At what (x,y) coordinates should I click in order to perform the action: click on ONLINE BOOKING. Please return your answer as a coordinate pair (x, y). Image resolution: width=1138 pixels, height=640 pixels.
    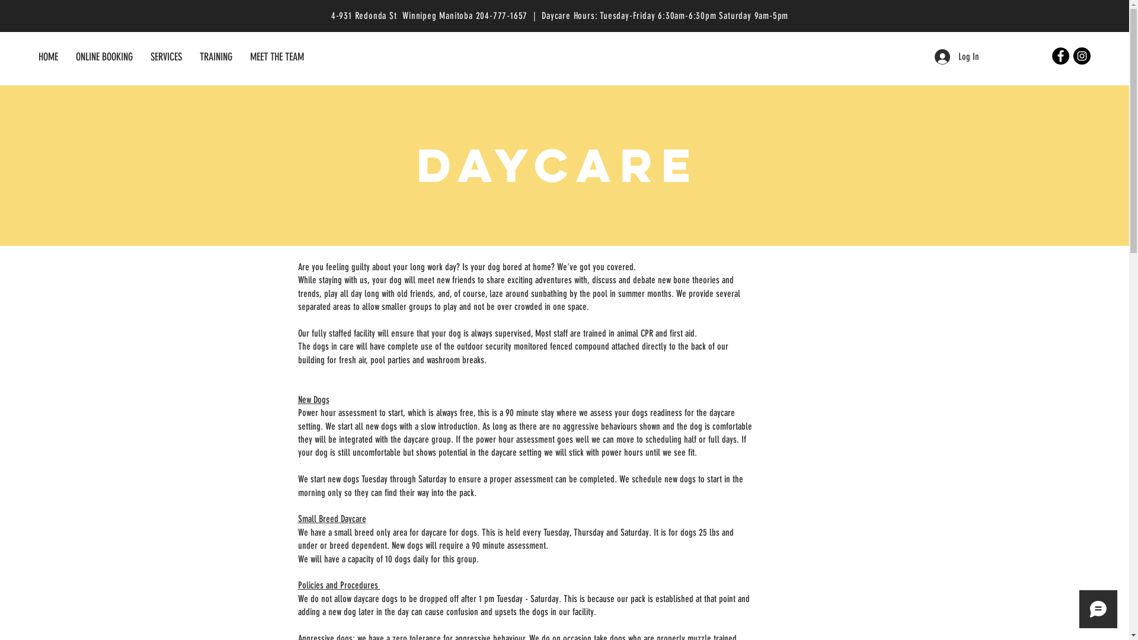
    Looking at the image, I should click on (104, 57).